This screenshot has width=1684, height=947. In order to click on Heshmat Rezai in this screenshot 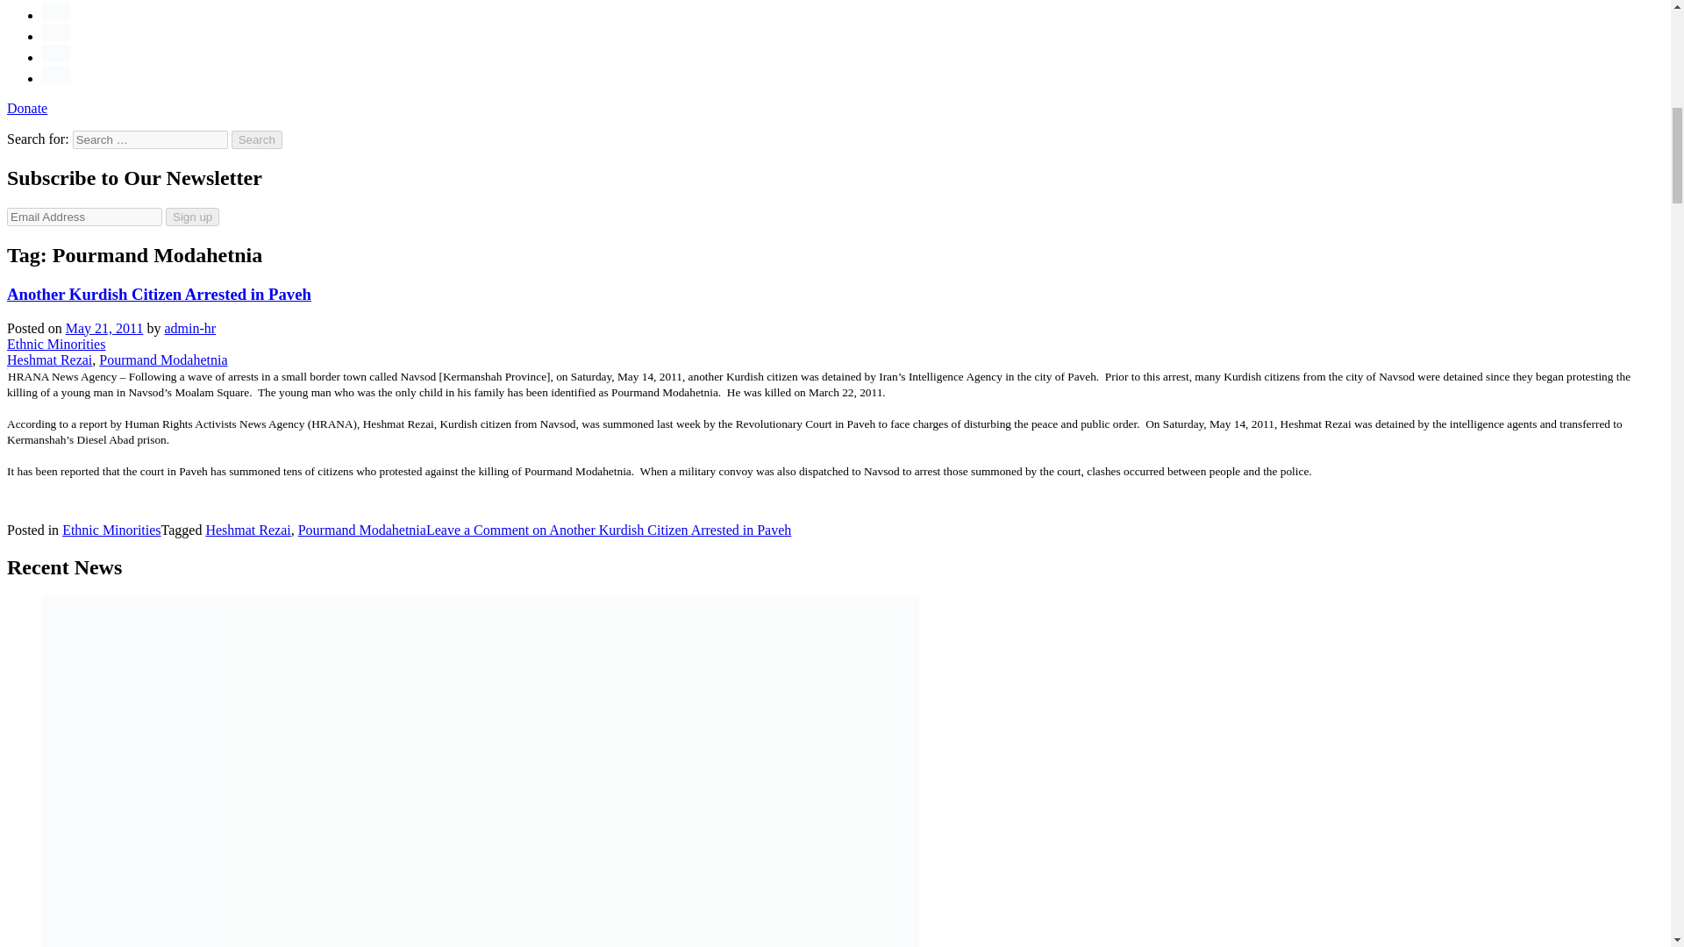, I will do `click(49, 360)`.